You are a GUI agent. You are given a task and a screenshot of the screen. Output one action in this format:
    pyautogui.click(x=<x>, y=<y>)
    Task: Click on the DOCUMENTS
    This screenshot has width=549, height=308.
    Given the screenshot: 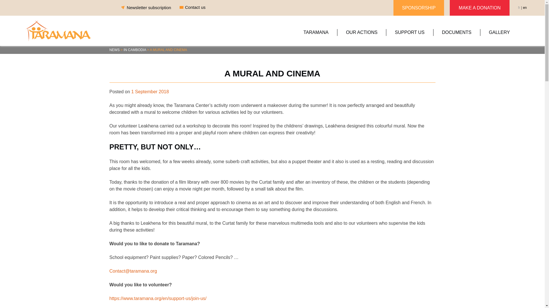 What is the action you would take?
    pyautogui.click(x=457, y=33)
    